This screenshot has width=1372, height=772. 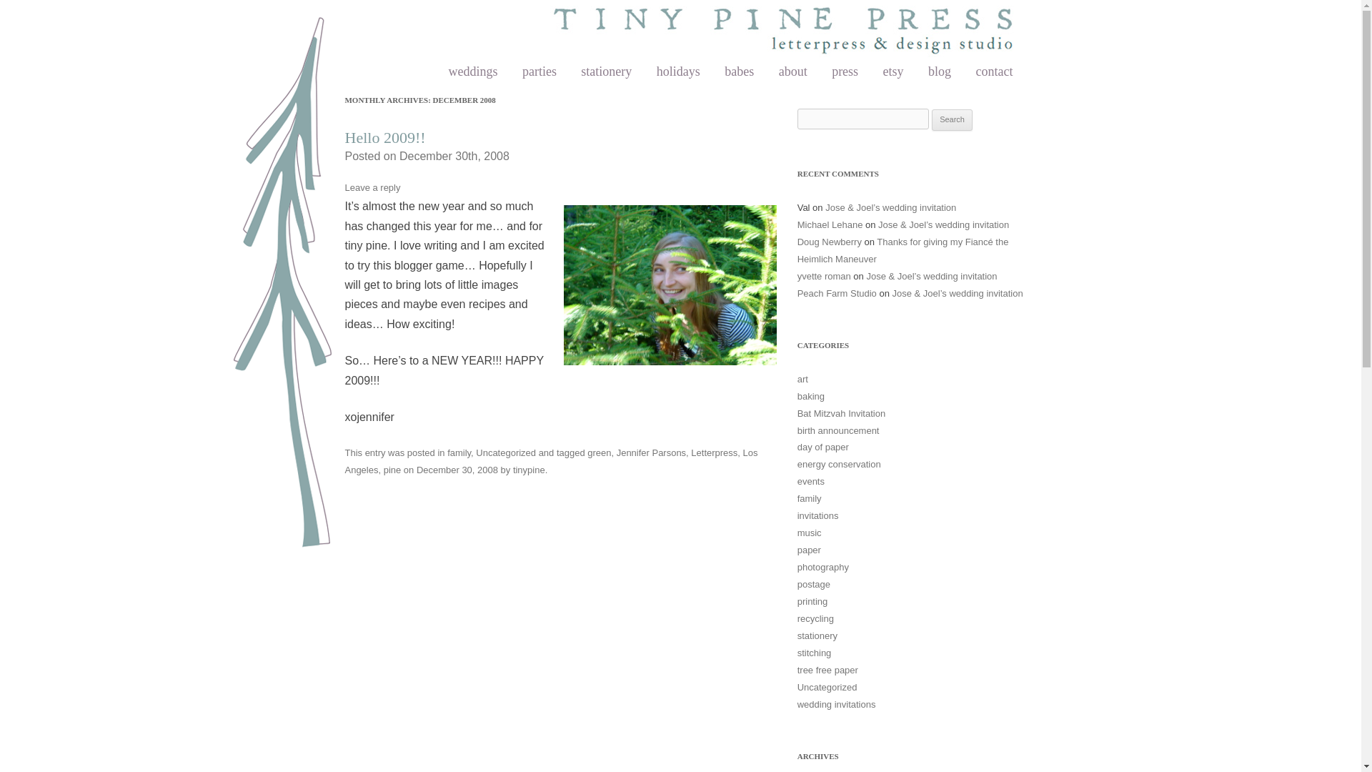 What do you see at coordinates (837, 430) in the screenshot?
I see `birth announcement` at bounding box center [837, 430].